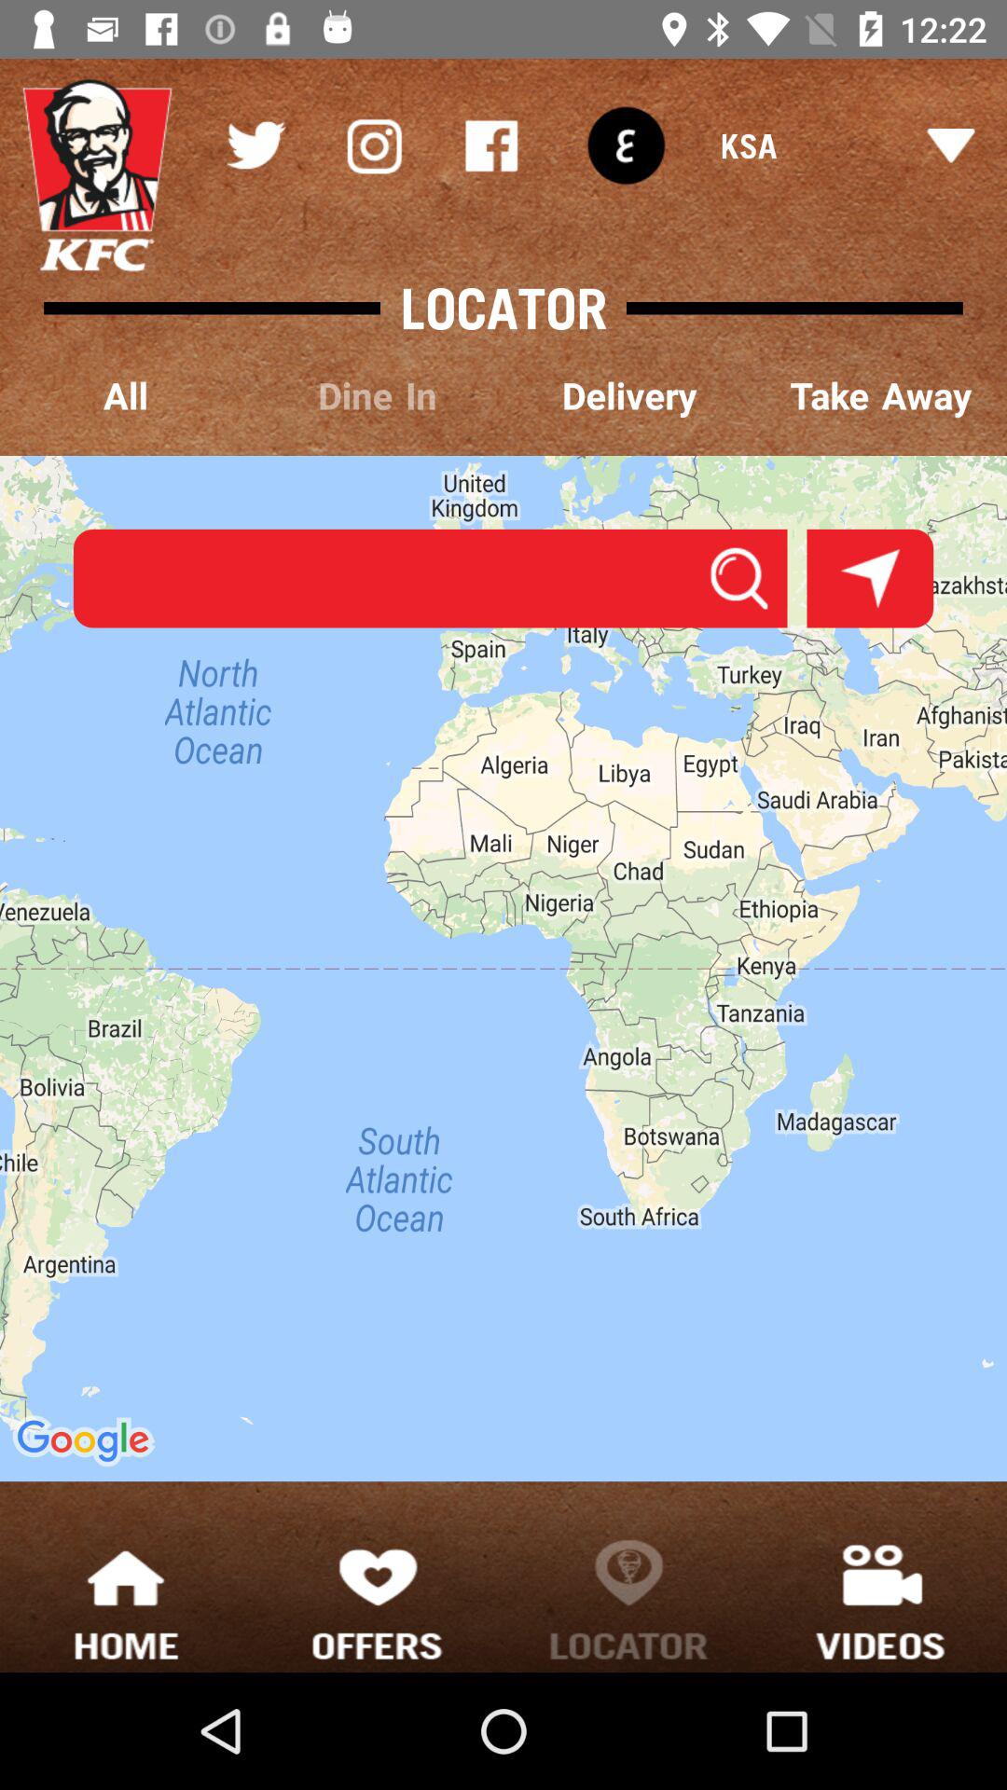 This screenshot has height=1790, width=1007. Describe the element at coordinates (126, 397) in the screenshot. I see `flip to the all icon` at that location.